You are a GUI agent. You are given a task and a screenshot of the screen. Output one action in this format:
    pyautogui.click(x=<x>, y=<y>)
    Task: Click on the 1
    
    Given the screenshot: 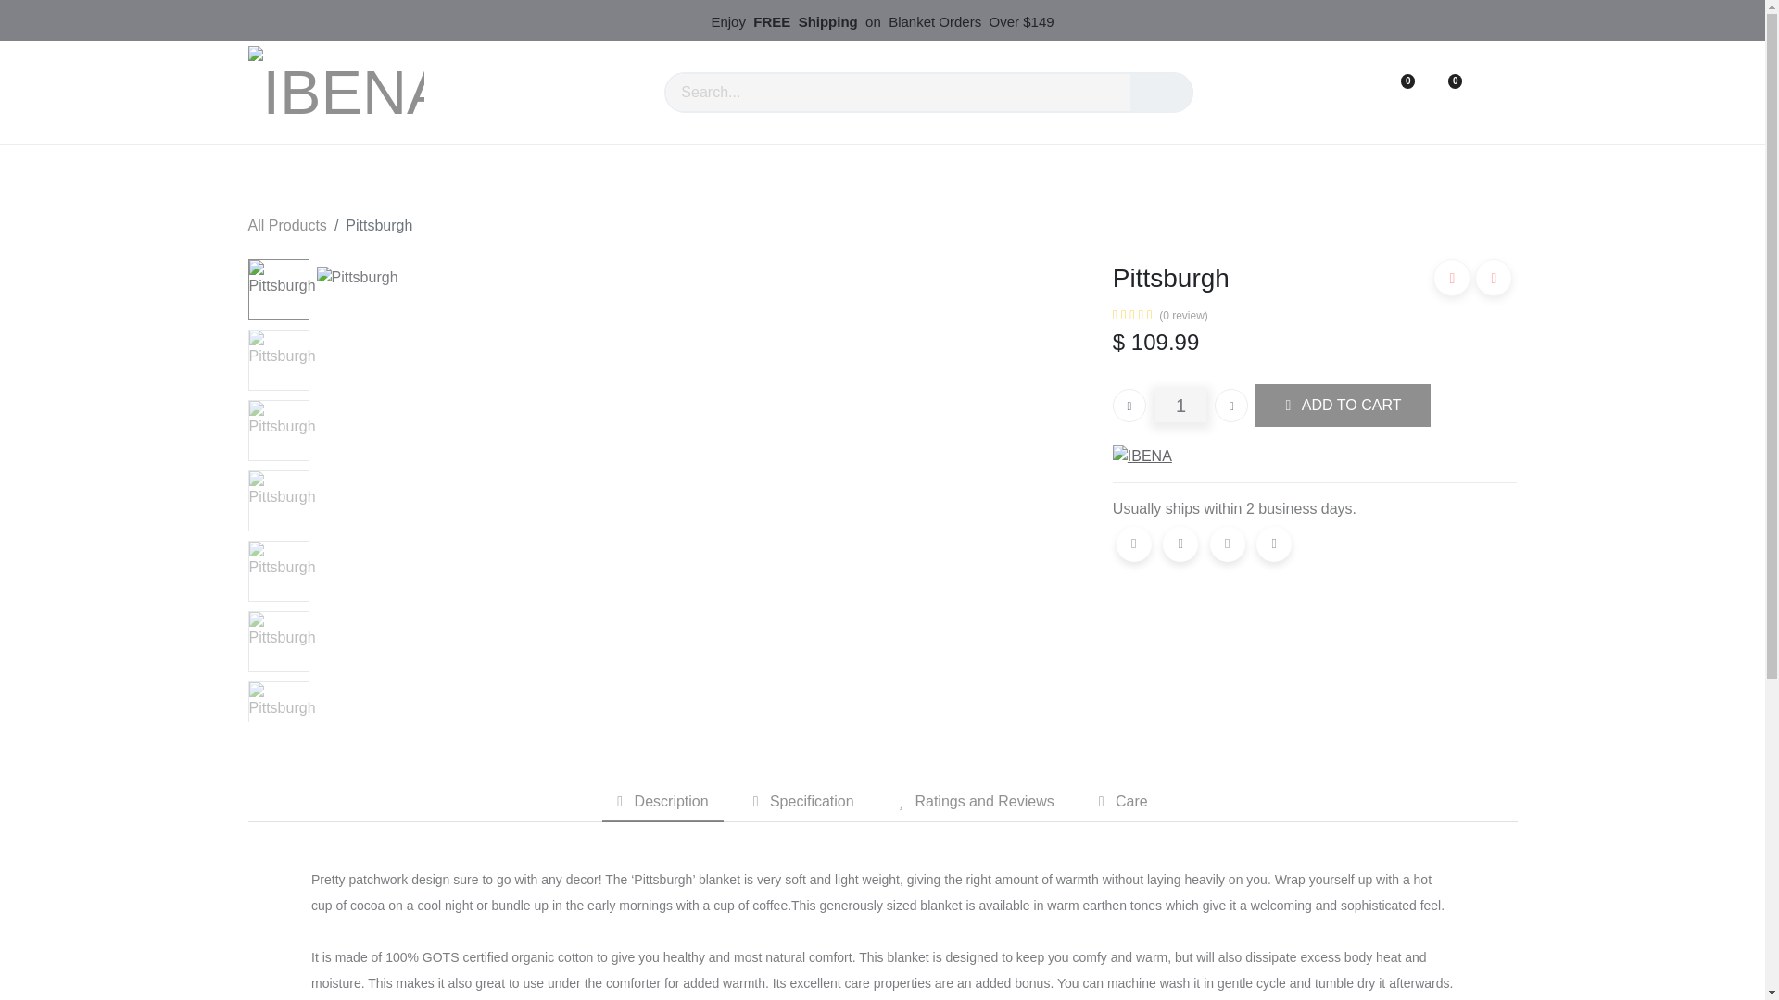 What is the action you would take?
    pyautogui.click(x=1180, y=406)
    